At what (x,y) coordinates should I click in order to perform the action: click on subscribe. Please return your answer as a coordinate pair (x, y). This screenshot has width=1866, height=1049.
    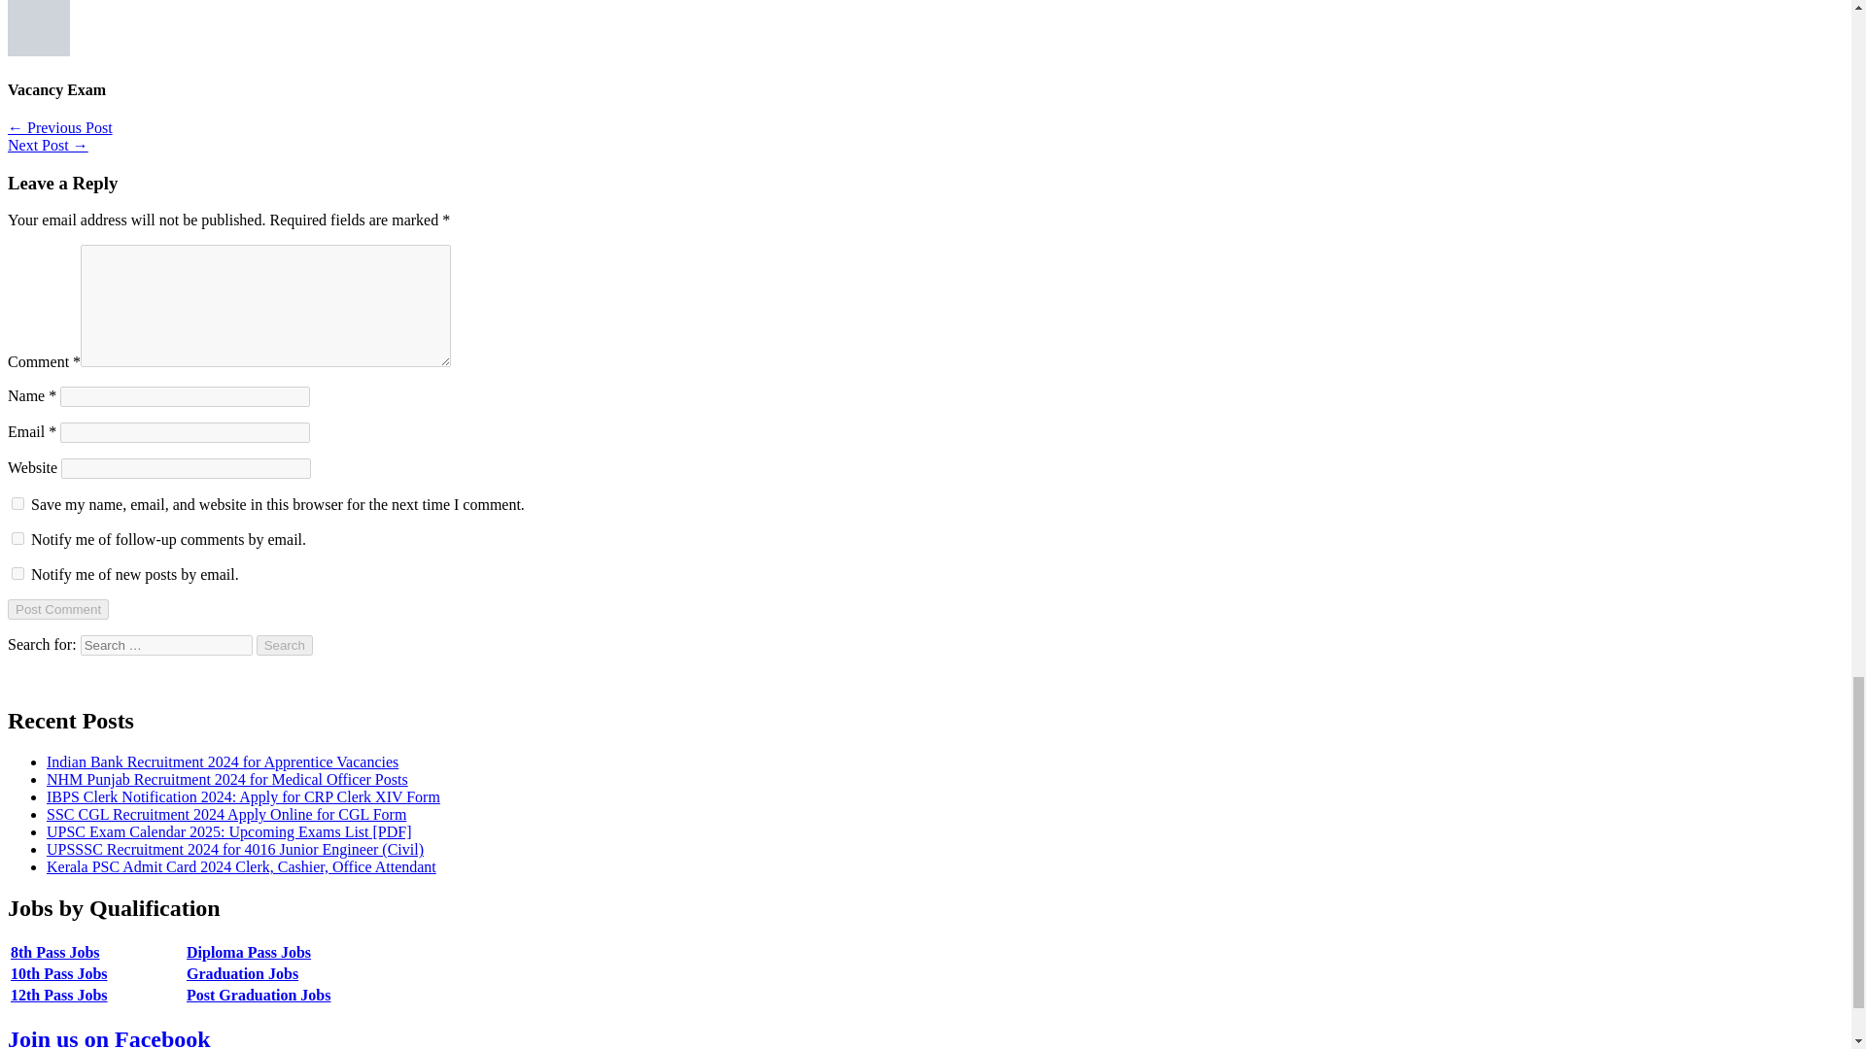
    Looking at the image, I should click on (17, 573).